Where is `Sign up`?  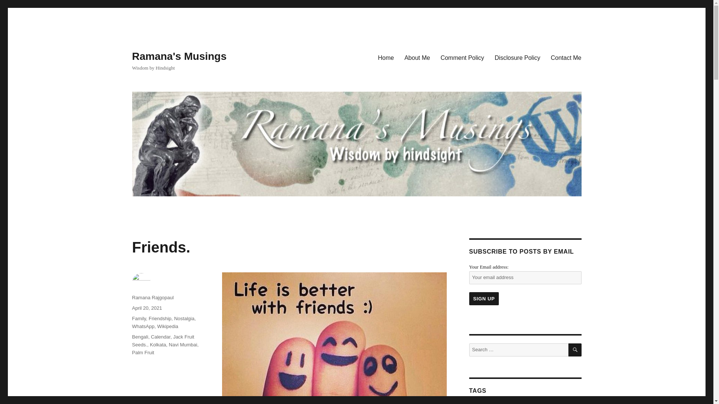 Sign up is located at coordinates (484, 299).